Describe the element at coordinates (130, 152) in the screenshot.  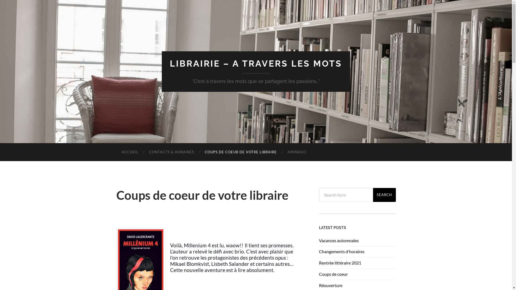
I see `ACCUEIL` at that location.